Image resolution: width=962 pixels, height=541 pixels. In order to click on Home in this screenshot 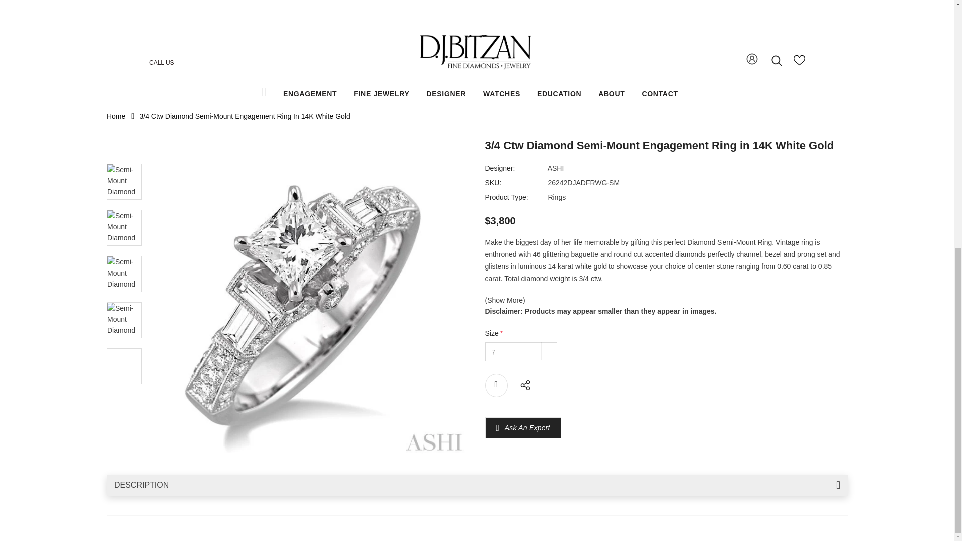, I will do `click(116, 116)`.